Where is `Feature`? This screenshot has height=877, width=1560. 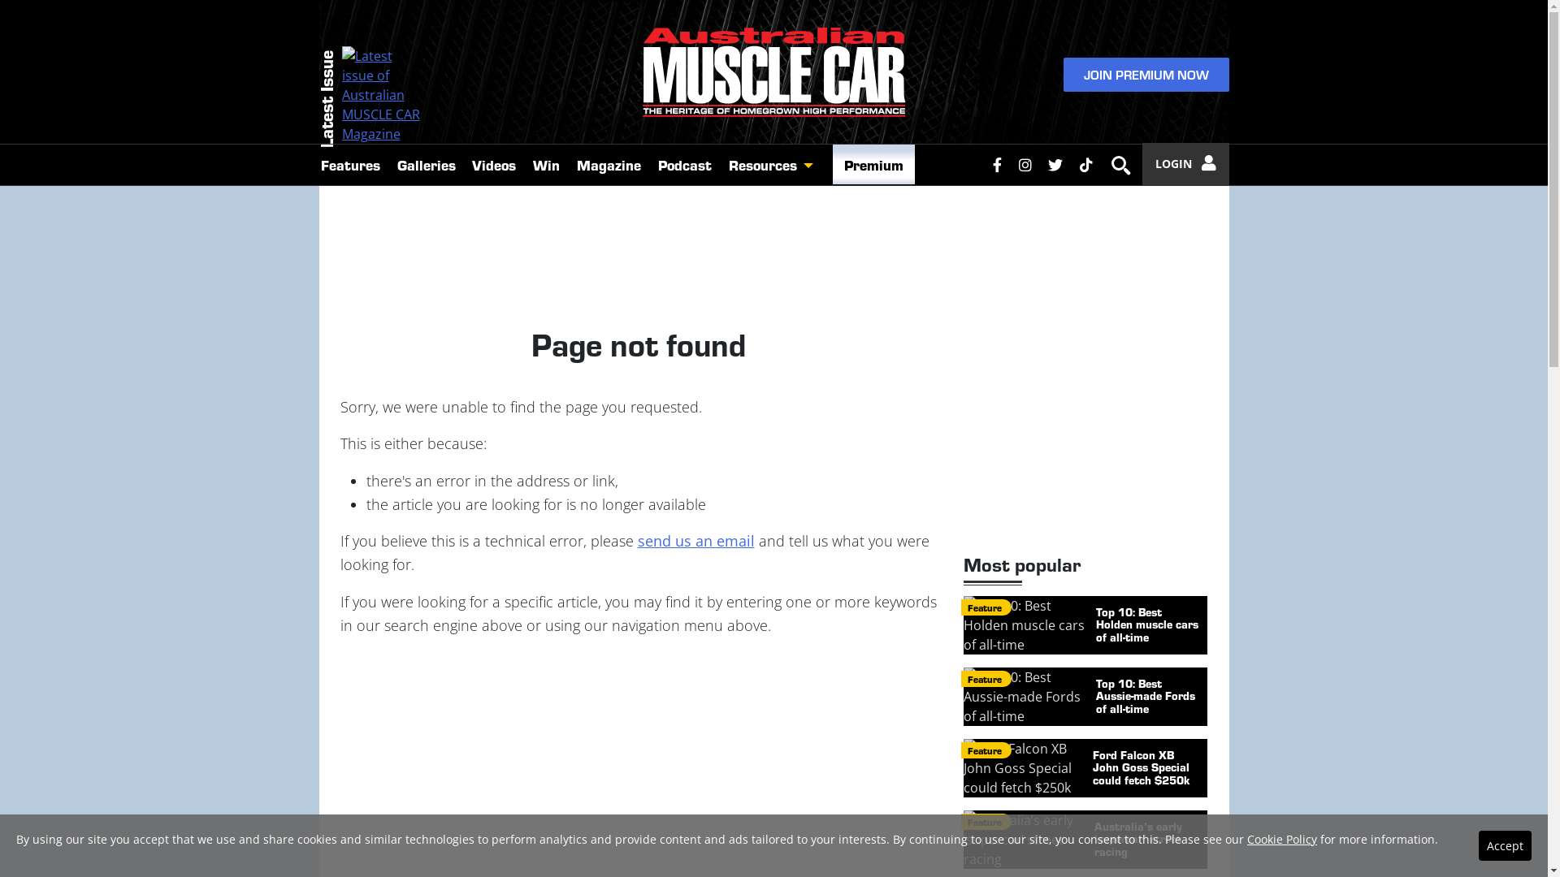 Feature is located at coordinates (986, 607).